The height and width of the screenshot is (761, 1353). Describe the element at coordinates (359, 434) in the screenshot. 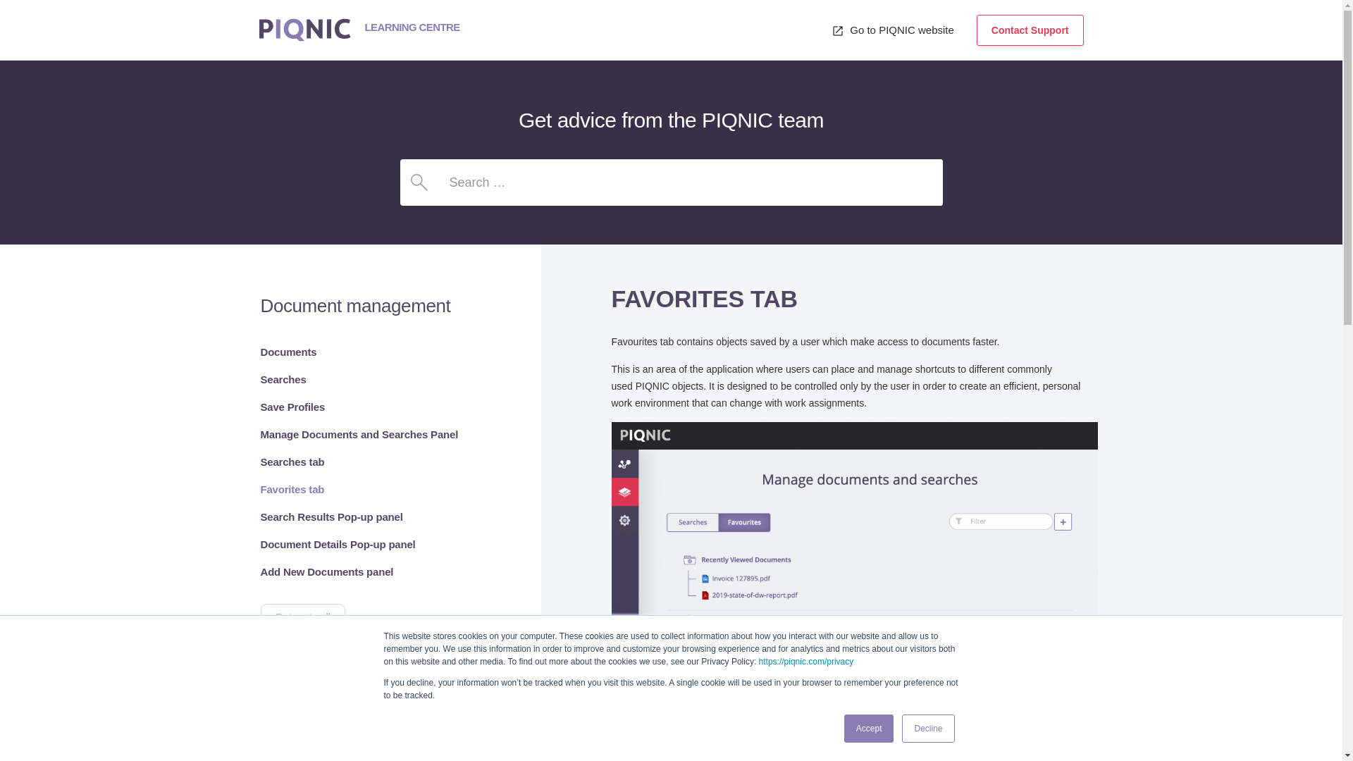

I see `Manage Documents and Searches Panel` at that location.